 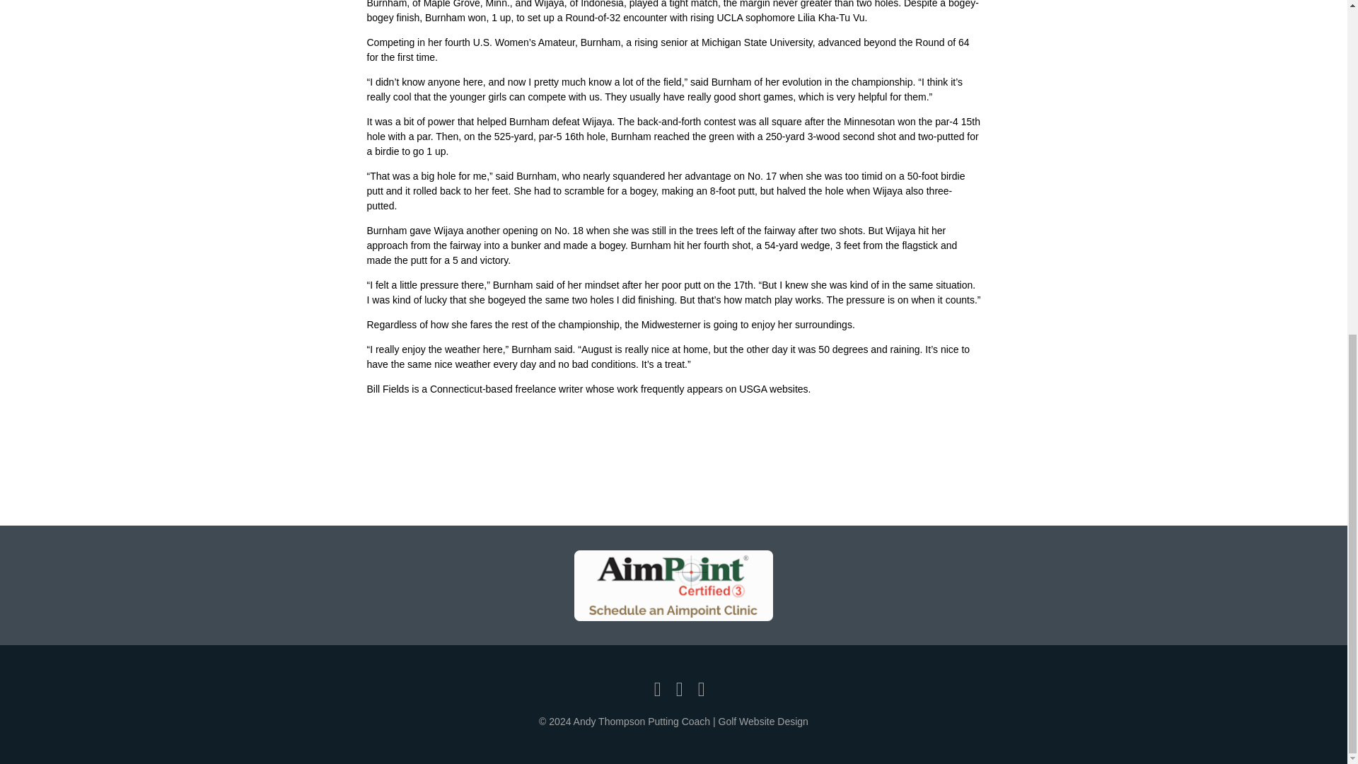 I want to click on Golf Course Website Design, so click(x=762, y=722).